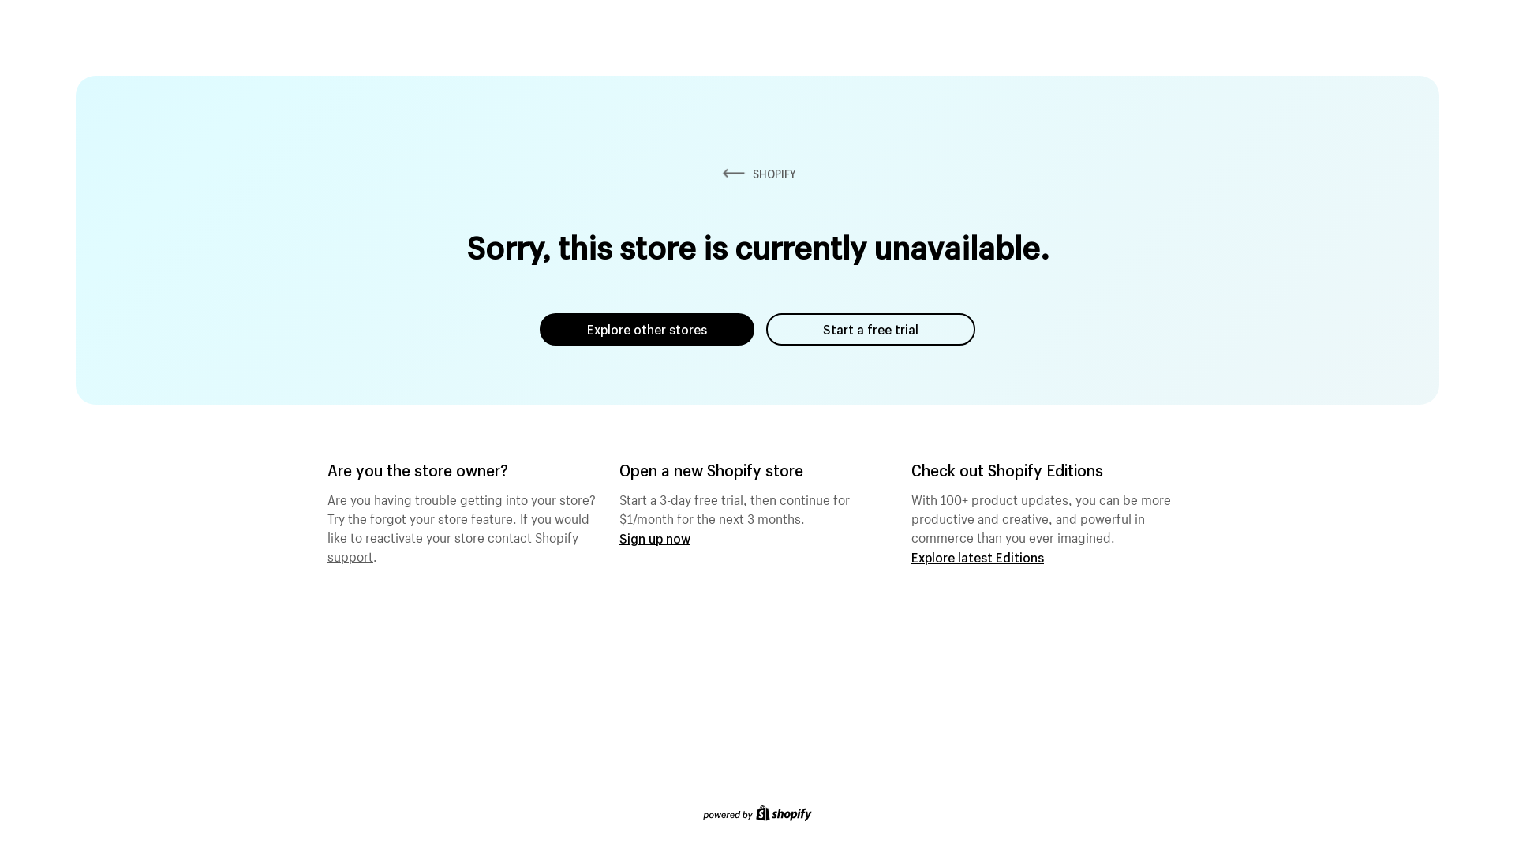 This screenshot has height=852, width=1515. I want to click on SHOPIFY, so click(757, 174).